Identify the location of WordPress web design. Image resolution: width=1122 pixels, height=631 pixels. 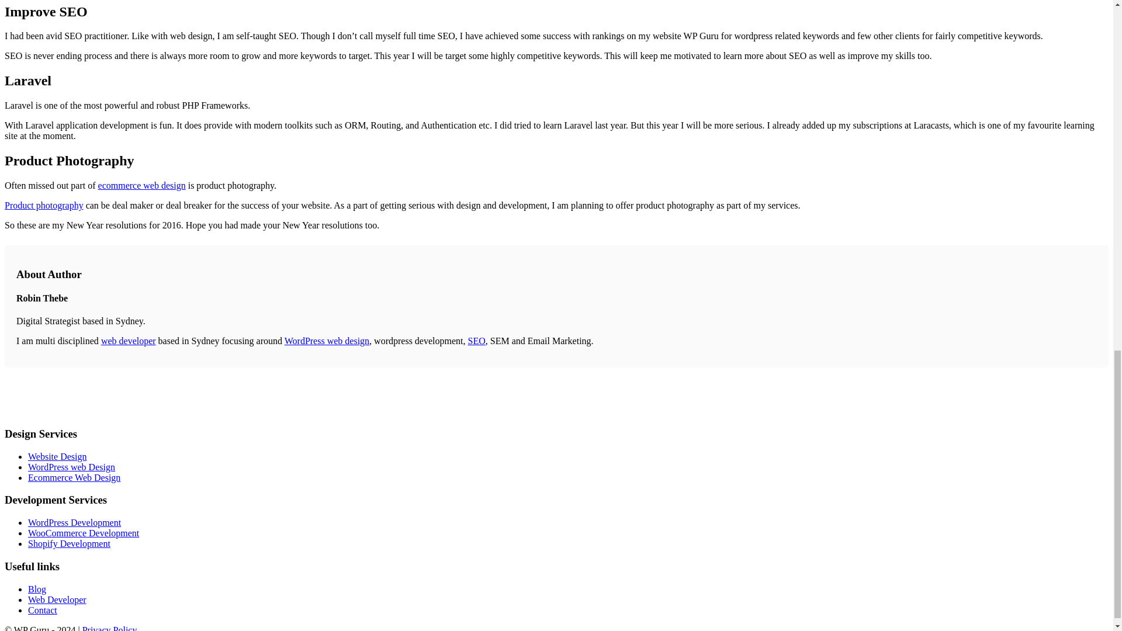
(327, 340).